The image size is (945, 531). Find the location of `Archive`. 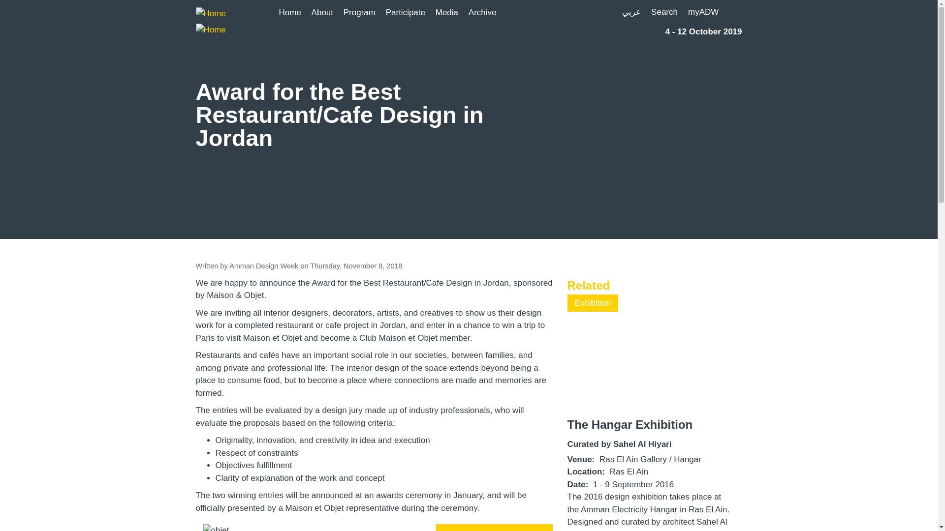

Archive is located at coordinates (480, 14).